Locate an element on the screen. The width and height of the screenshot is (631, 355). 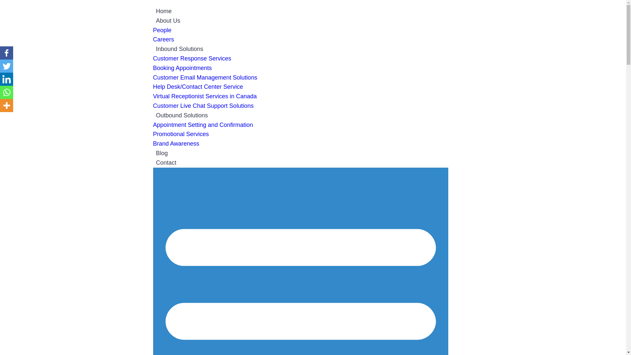
Blog is located at coordinates (162, 153).